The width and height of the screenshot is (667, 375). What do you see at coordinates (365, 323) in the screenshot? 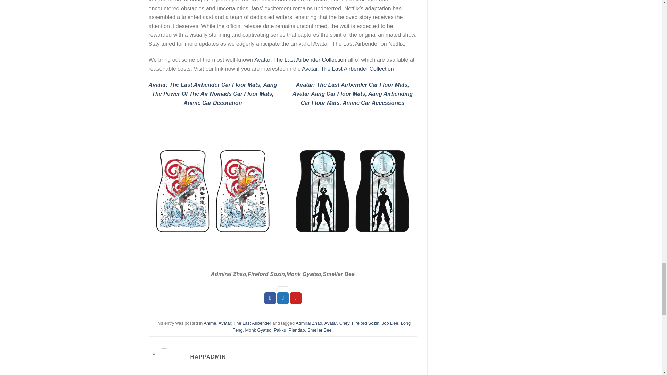
I see `Firelord Sozin` at bounding box center [365, 323].